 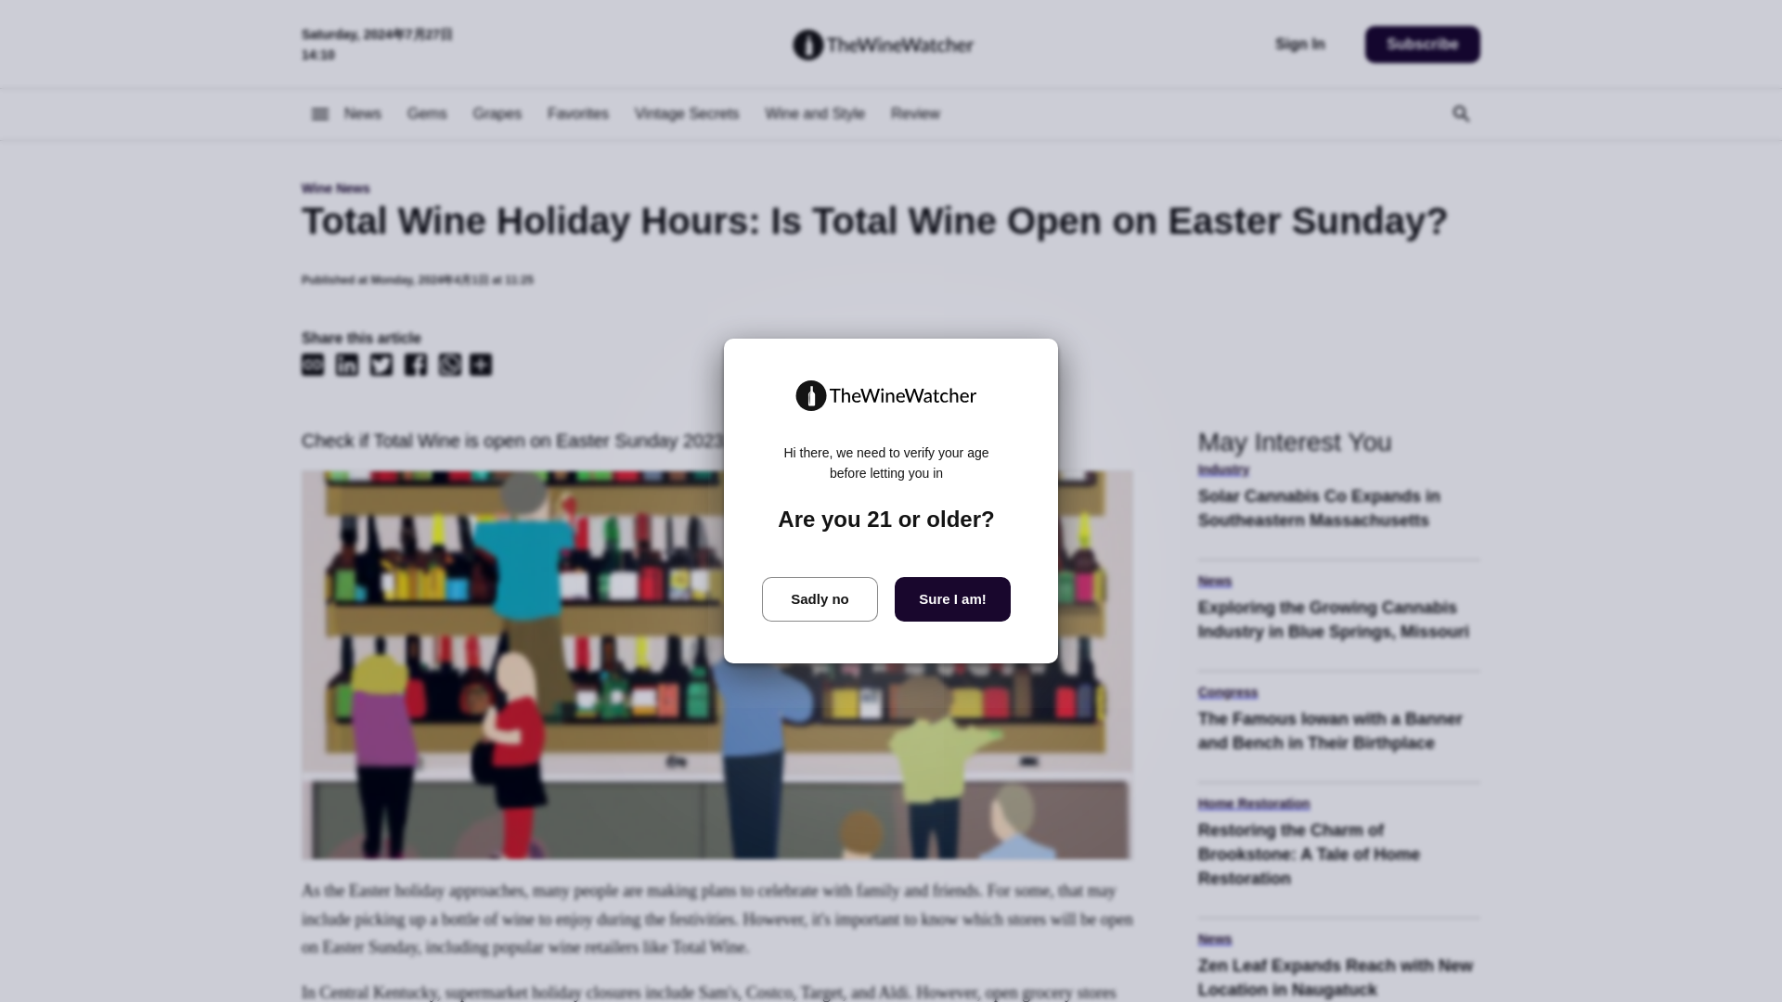 I want to click on Vintage Secrets, so click(x=1338, y=803).